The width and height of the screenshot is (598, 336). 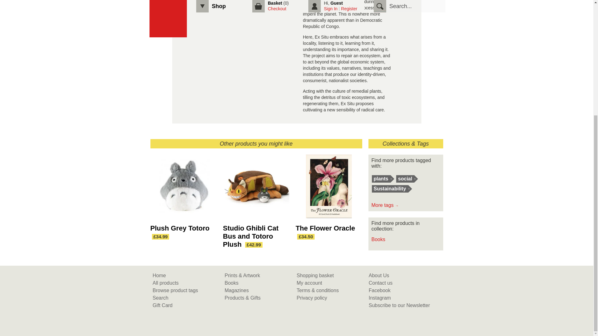 What do you see at coordinates (328, 189) in the screenshot?
I see `The Flower Oracle` at bounding box center [328, 189].